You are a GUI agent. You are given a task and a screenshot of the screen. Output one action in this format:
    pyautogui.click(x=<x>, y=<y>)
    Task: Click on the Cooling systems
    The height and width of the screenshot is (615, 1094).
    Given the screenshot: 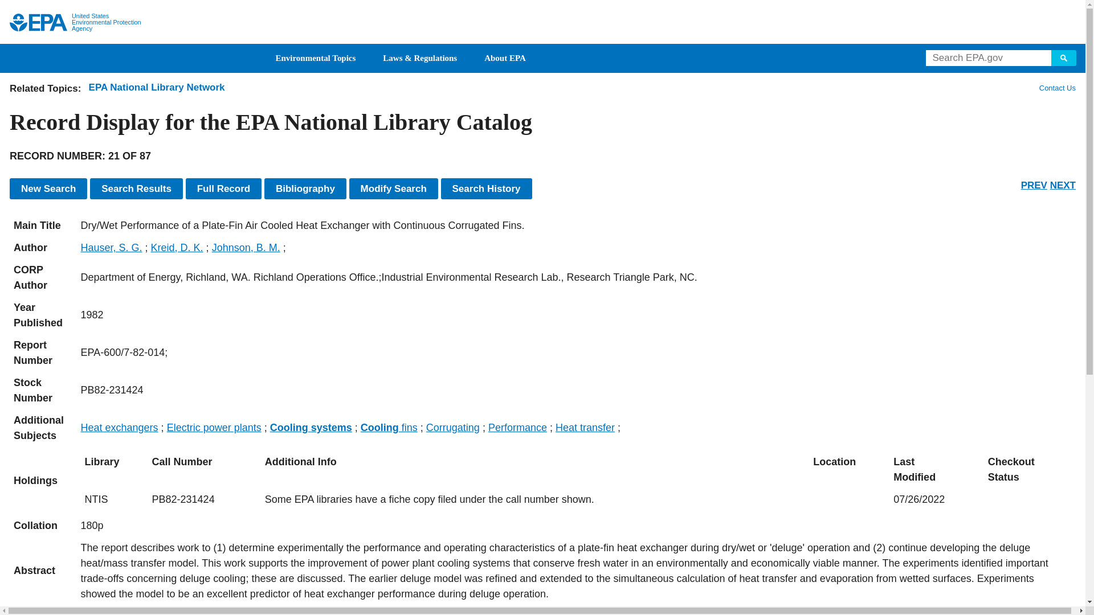 What is the action you would take?
    pyautogui.click(x=311, y=427)
    